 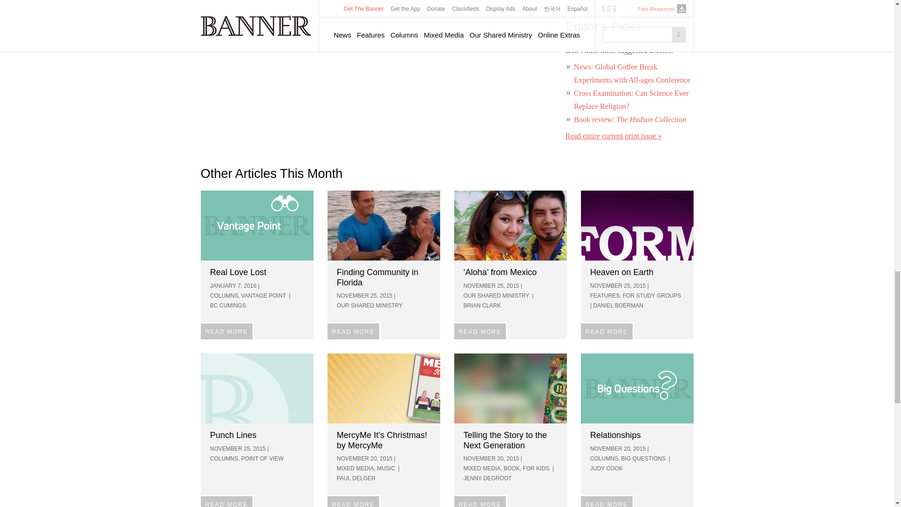 What do you see at coordinates (257, 388) in the screenshot?
I see `Point of View` at bounding box center [257, 388].